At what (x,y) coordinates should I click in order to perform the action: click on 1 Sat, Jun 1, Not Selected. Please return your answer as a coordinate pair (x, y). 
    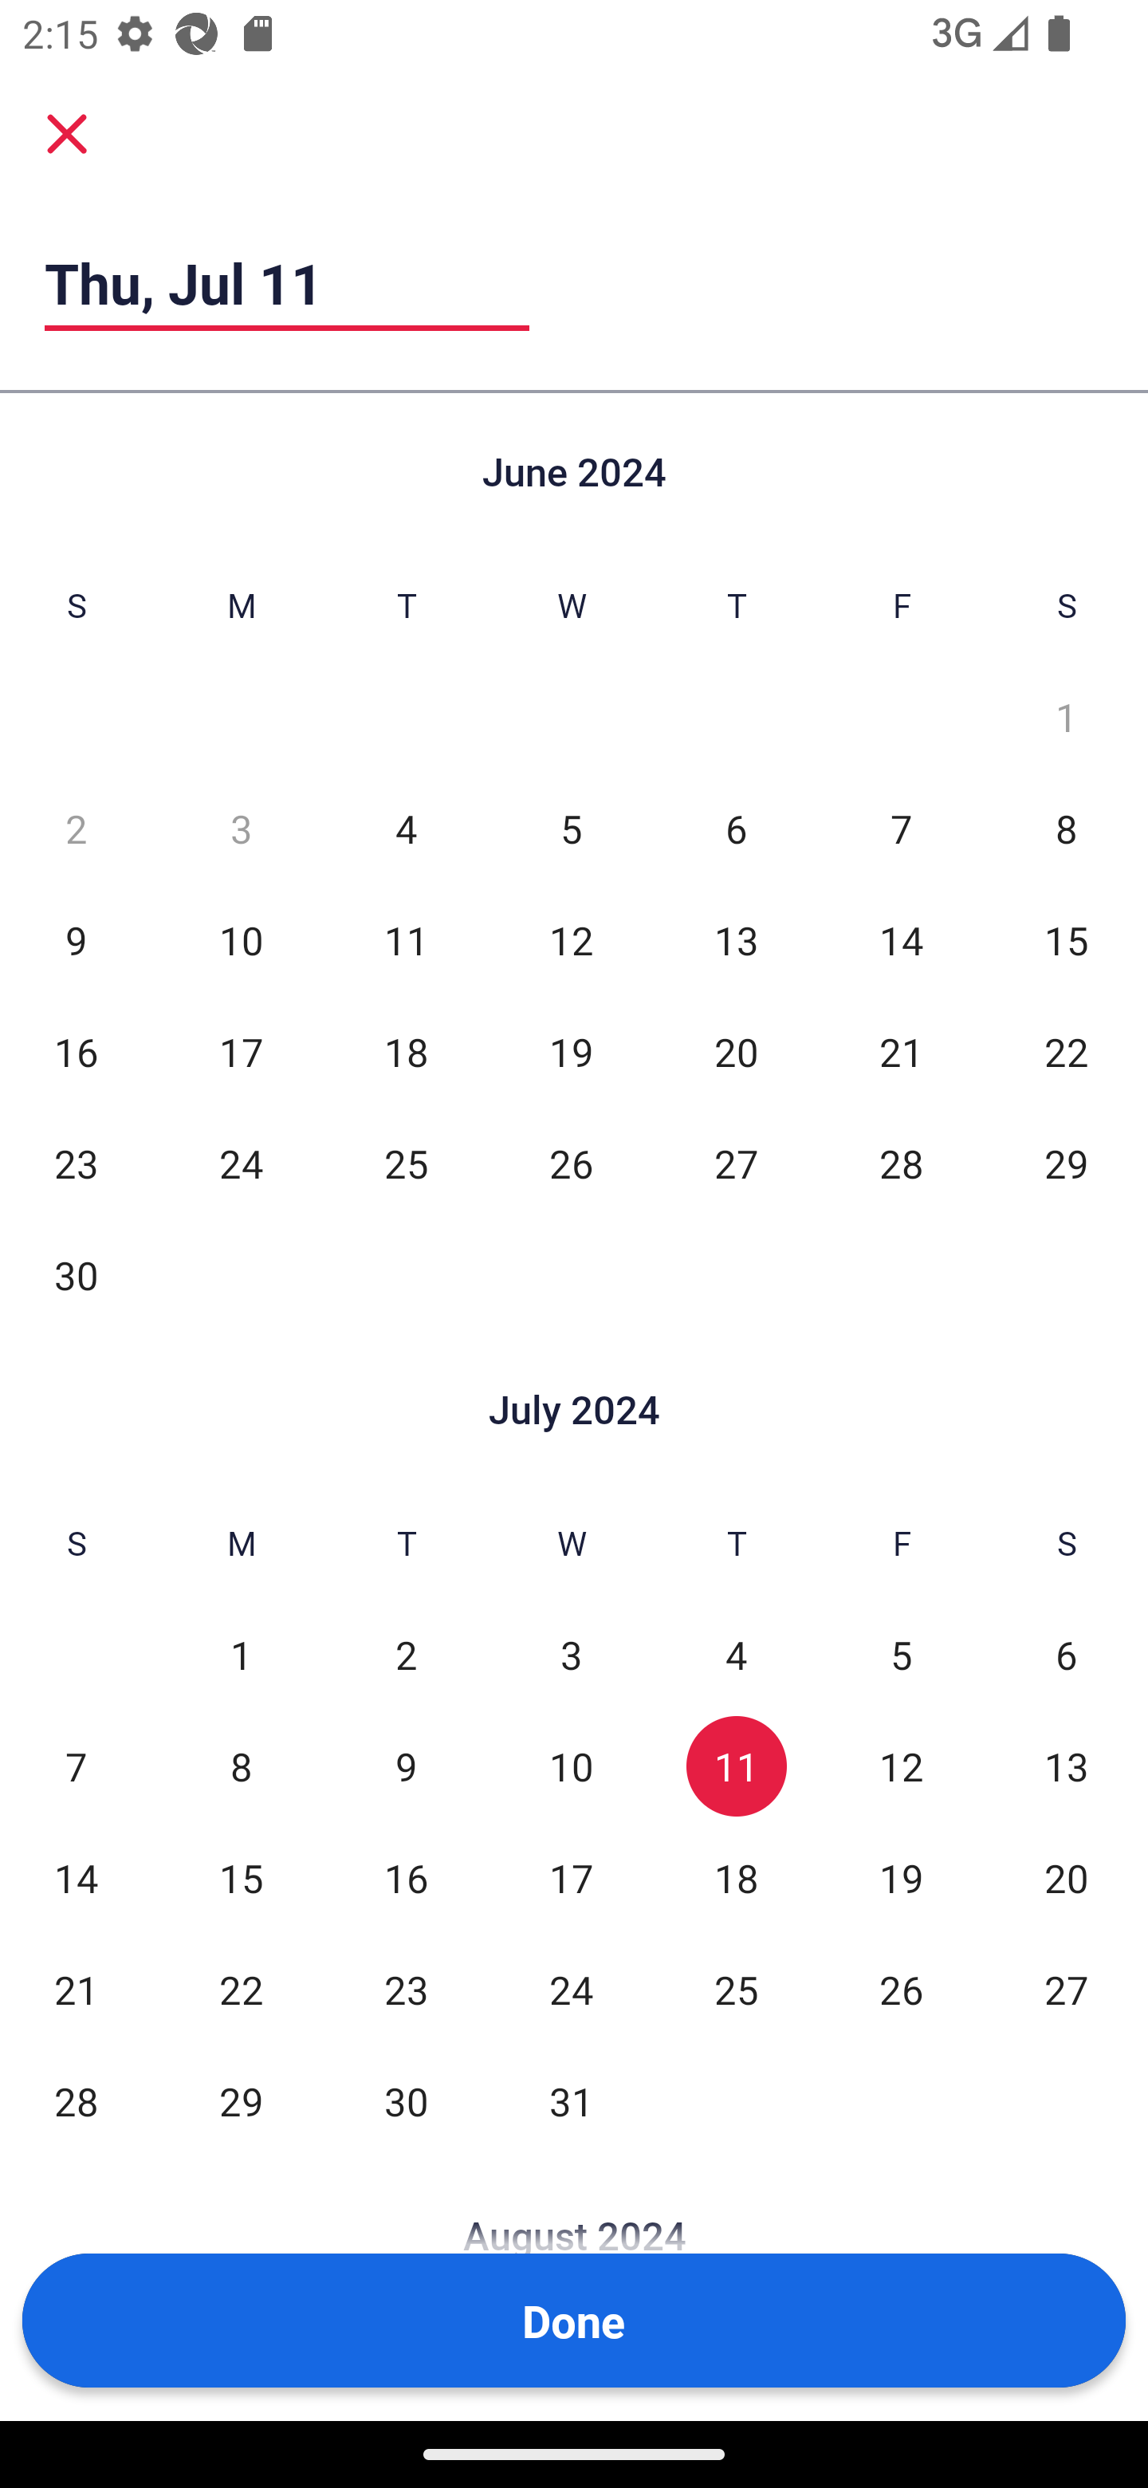
    Looking at the image, I should click on (1067, 718).